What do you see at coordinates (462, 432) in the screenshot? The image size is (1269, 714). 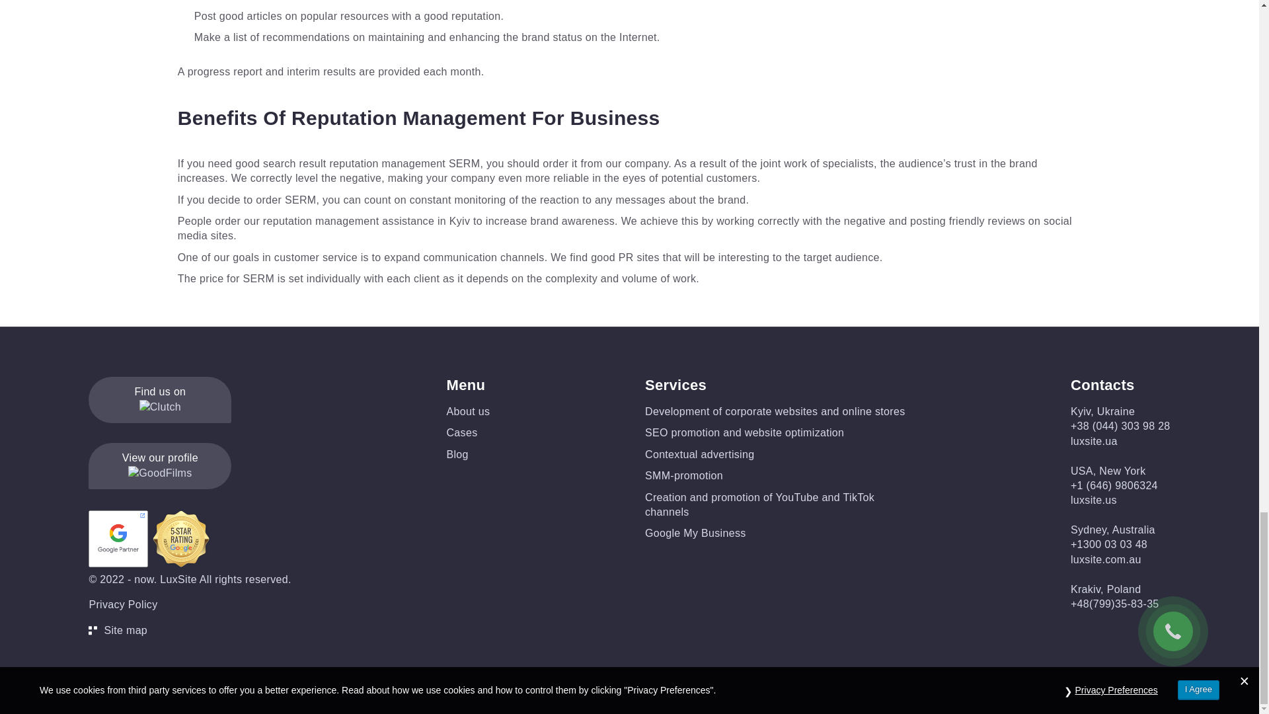 I see `Cases` at bounding box center [462, 432].